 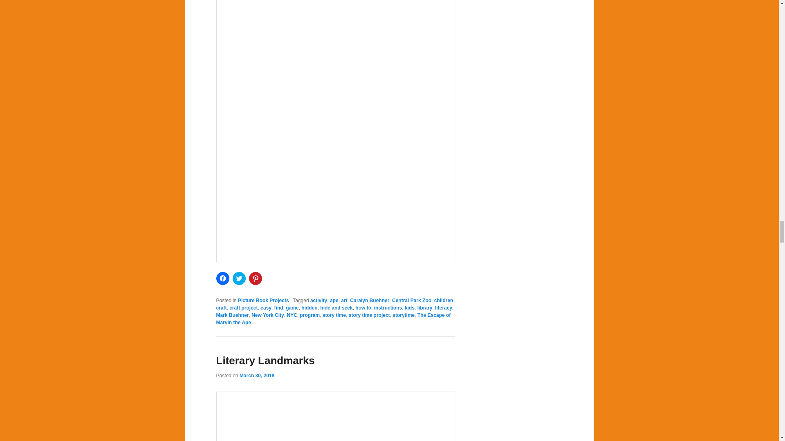 I want to click on Click to share on Facebook, so click(x=222, y=278).